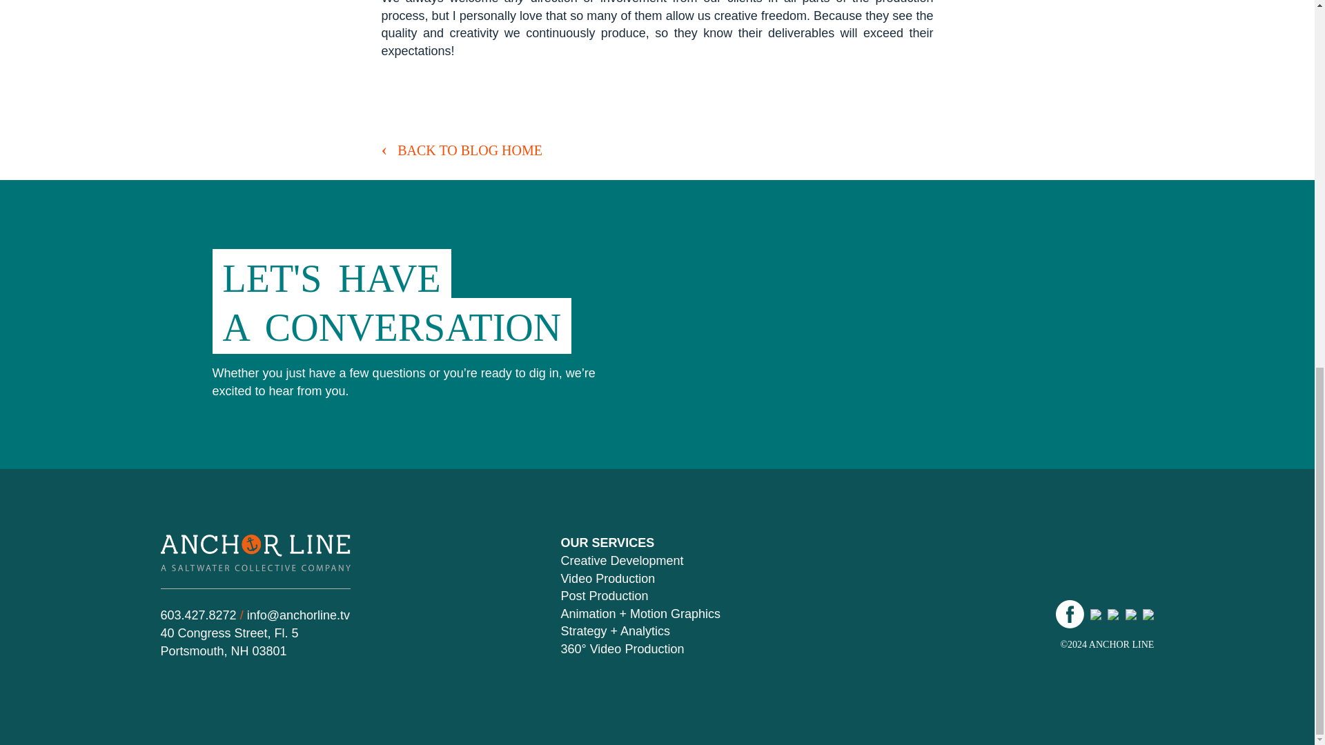 This screenshot has width=1325, height=745. Describe the element at coordinates (604, 596) in the screenshot. I see `Post Production` at that location.